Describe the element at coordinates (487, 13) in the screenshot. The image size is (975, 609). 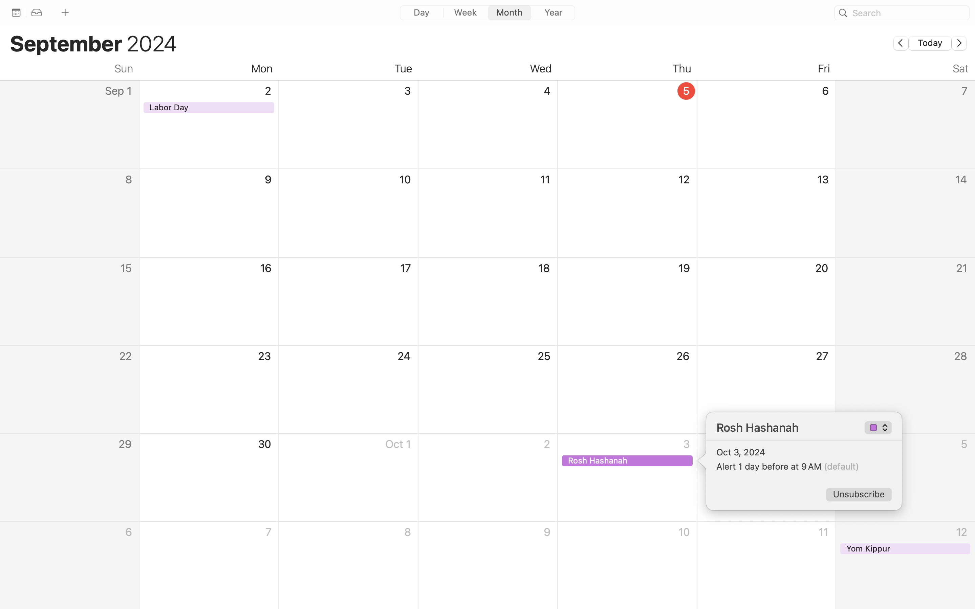
I see `<AXUIElement 0x14575cfc0> {pid=1173}` at that location.